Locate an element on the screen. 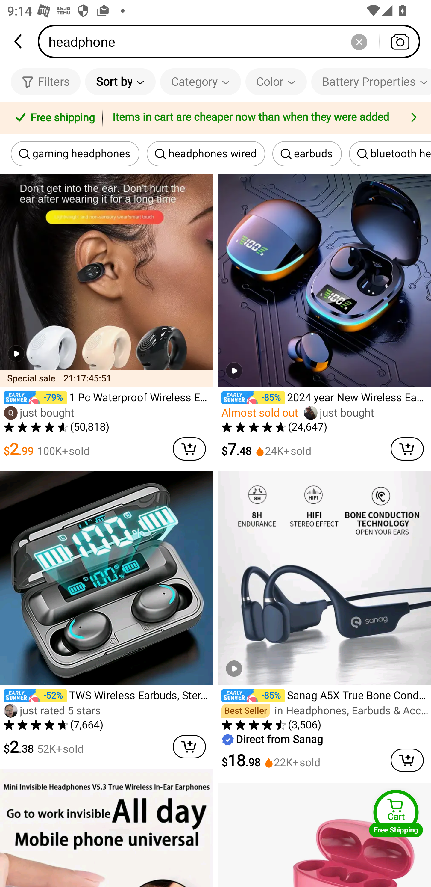 The image size is (431, 887). back is located at coordinates (19, 41).